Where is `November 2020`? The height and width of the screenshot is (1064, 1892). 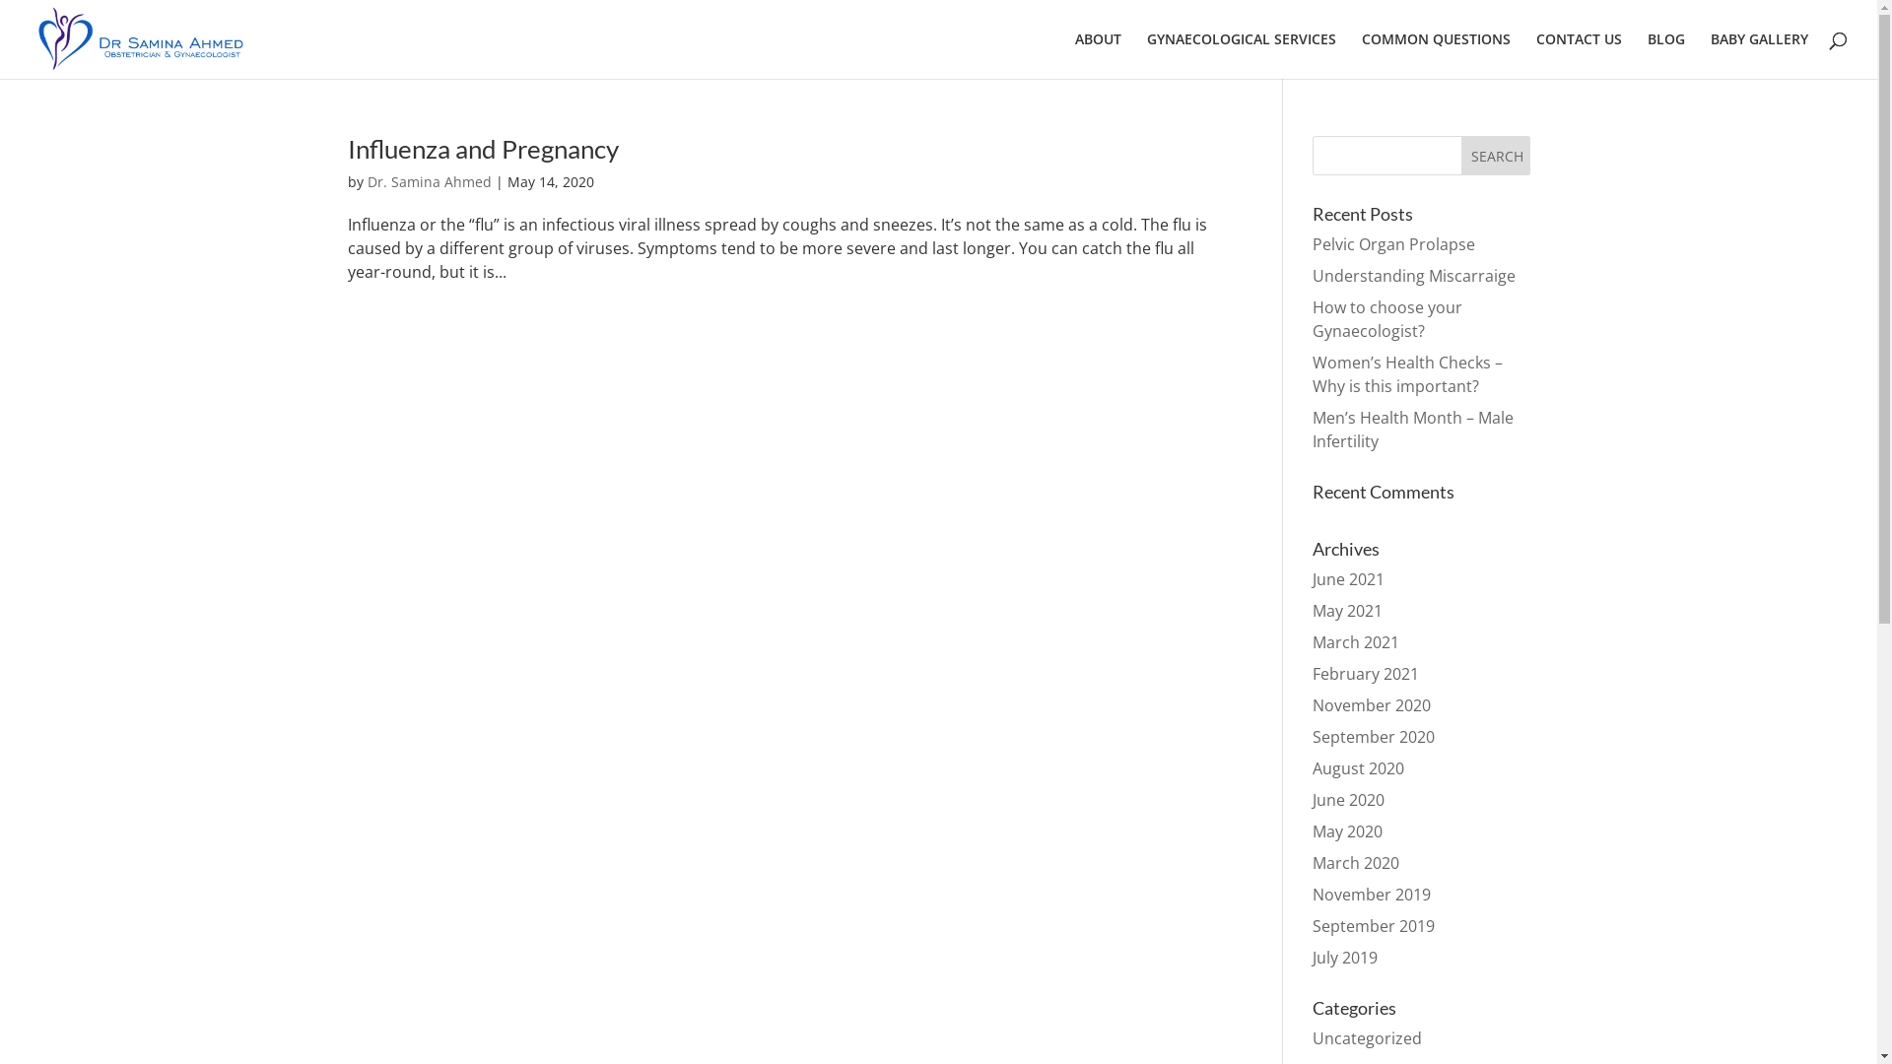
November 2020 is located at coordinates (1372, 705).